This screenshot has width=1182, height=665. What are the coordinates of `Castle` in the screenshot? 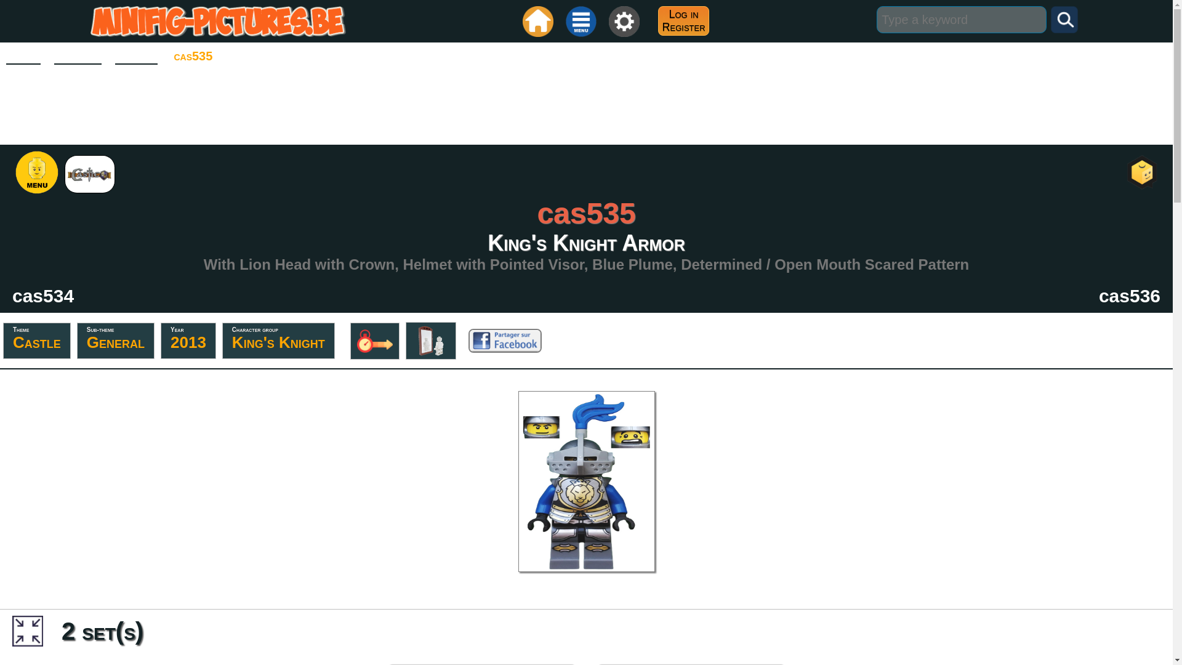 It's located at (115, 340).